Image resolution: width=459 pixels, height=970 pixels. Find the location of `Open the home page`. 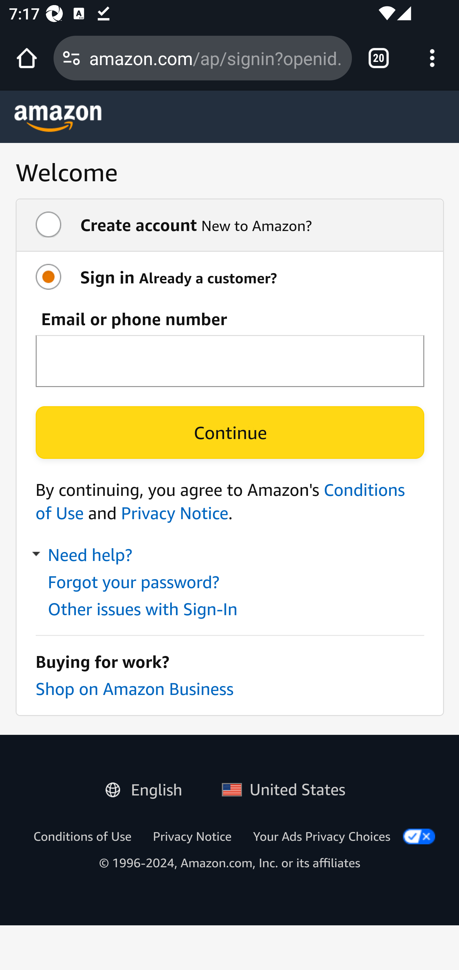

Open the home page is located at coordinates (27, 58).